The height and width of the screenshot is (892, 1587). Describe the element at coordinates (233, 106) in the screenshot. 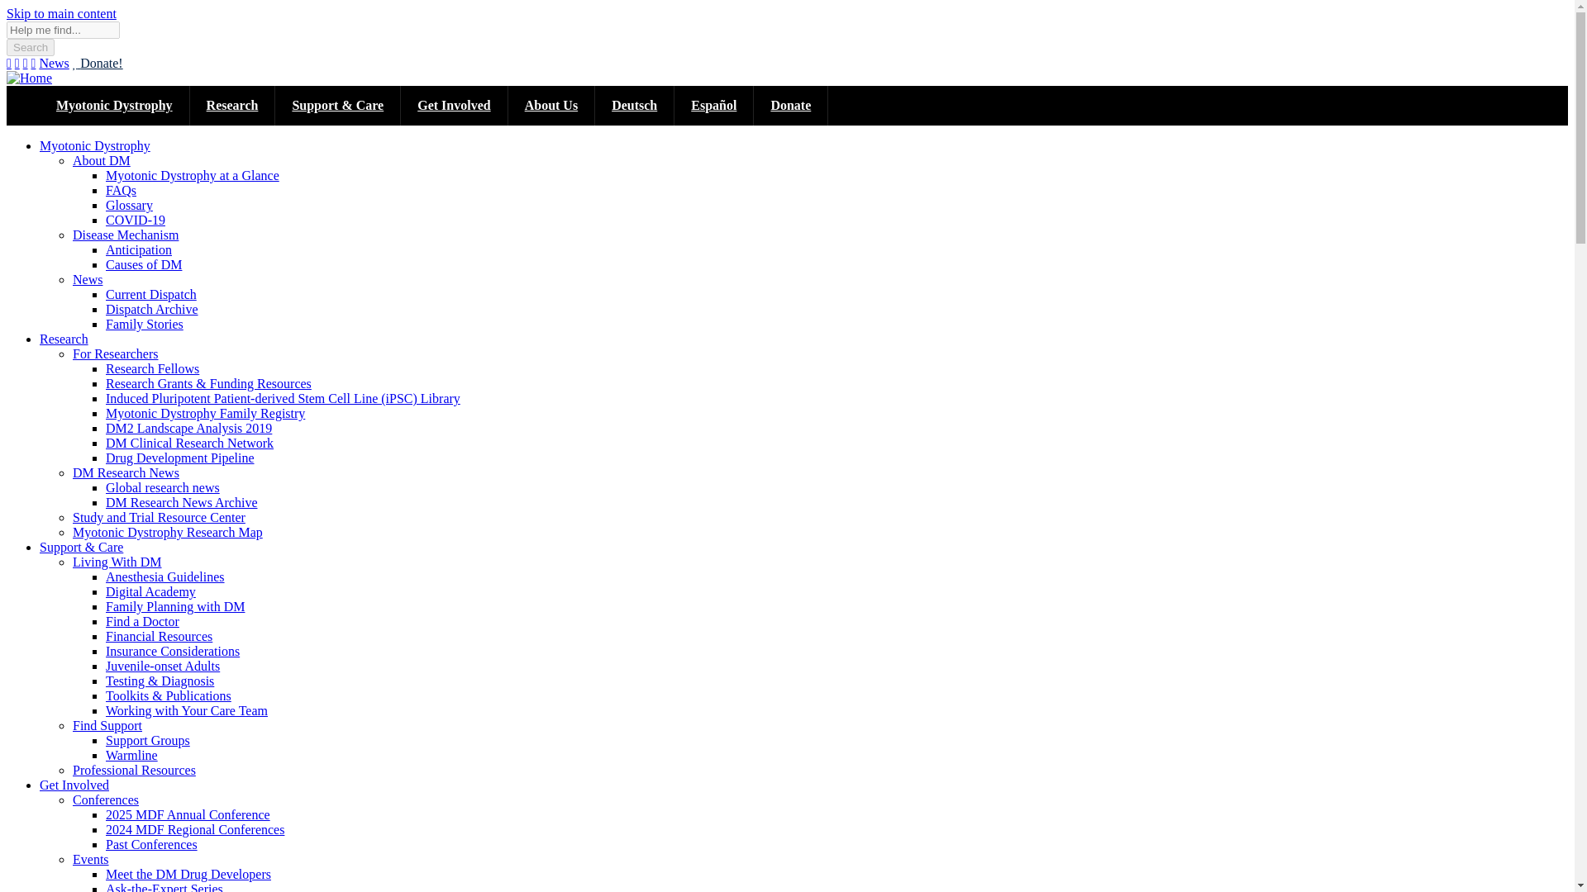

I see `Information on recent DM research advances.` at that location.